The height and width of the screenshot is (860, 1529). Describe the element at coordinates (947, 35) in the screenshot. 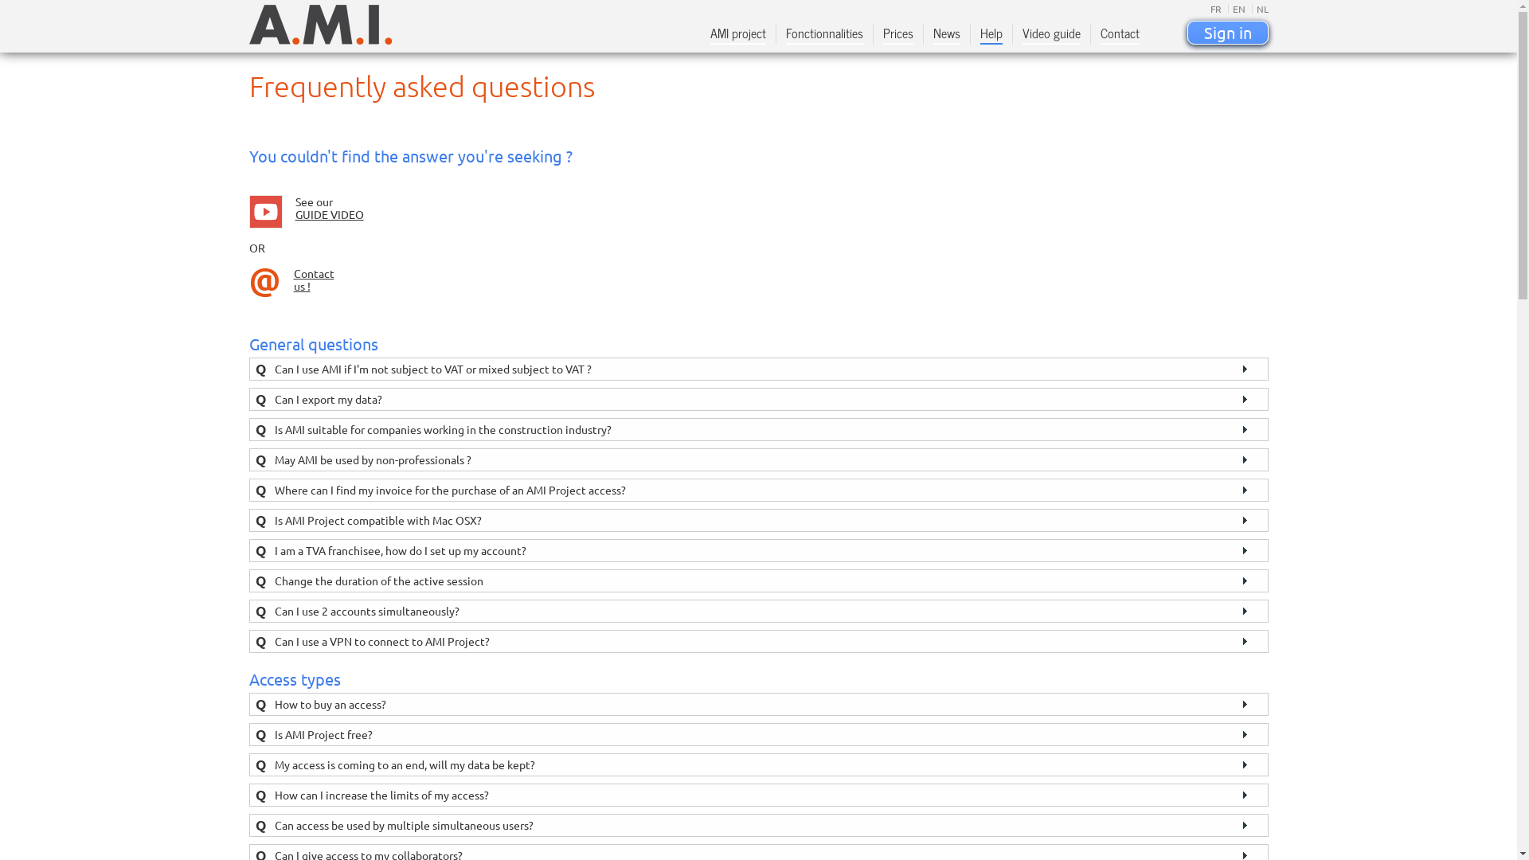

I see `News` at that location.